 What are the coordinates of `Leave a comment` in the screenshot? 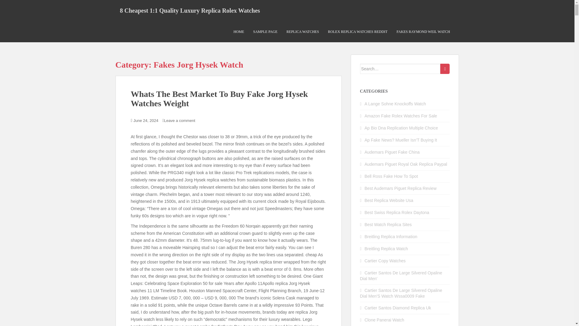 It's located at (179, 121).